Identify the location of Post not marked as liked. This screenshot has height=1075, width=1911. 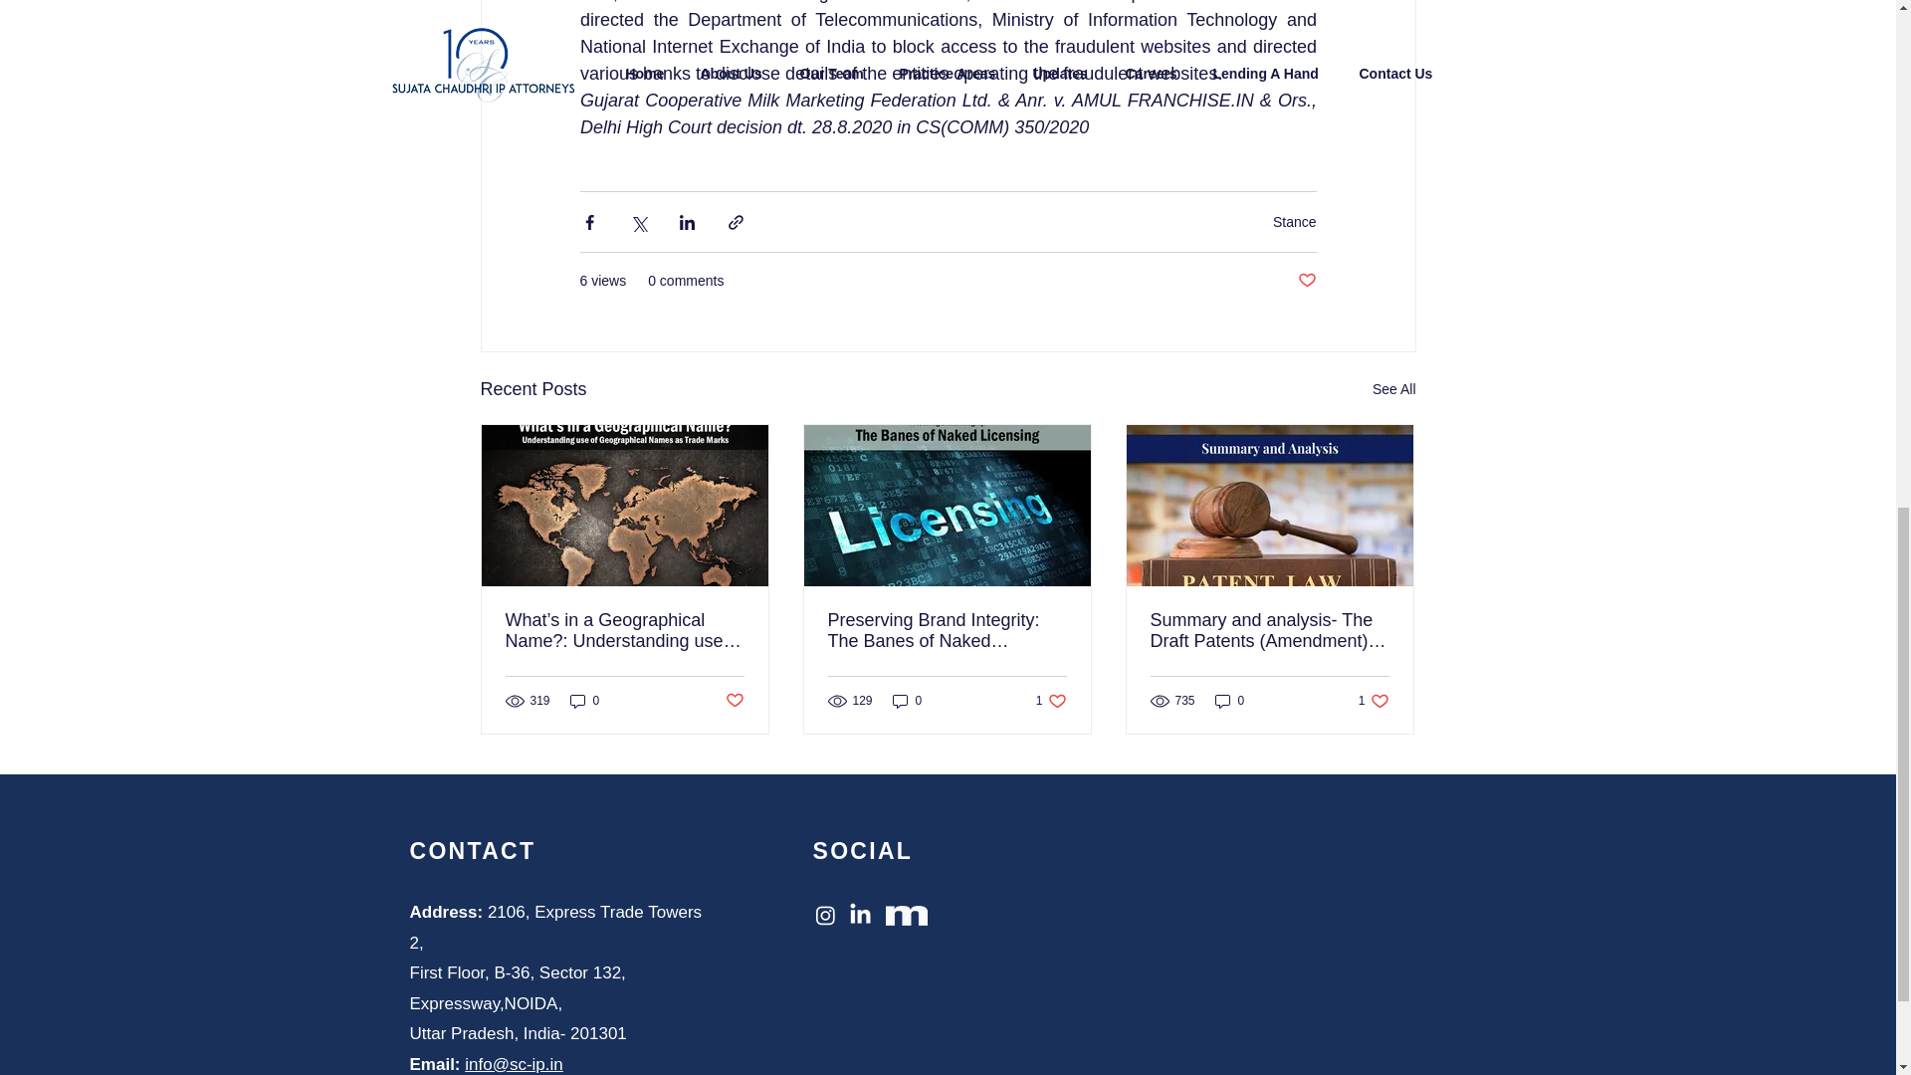
(733, 701).